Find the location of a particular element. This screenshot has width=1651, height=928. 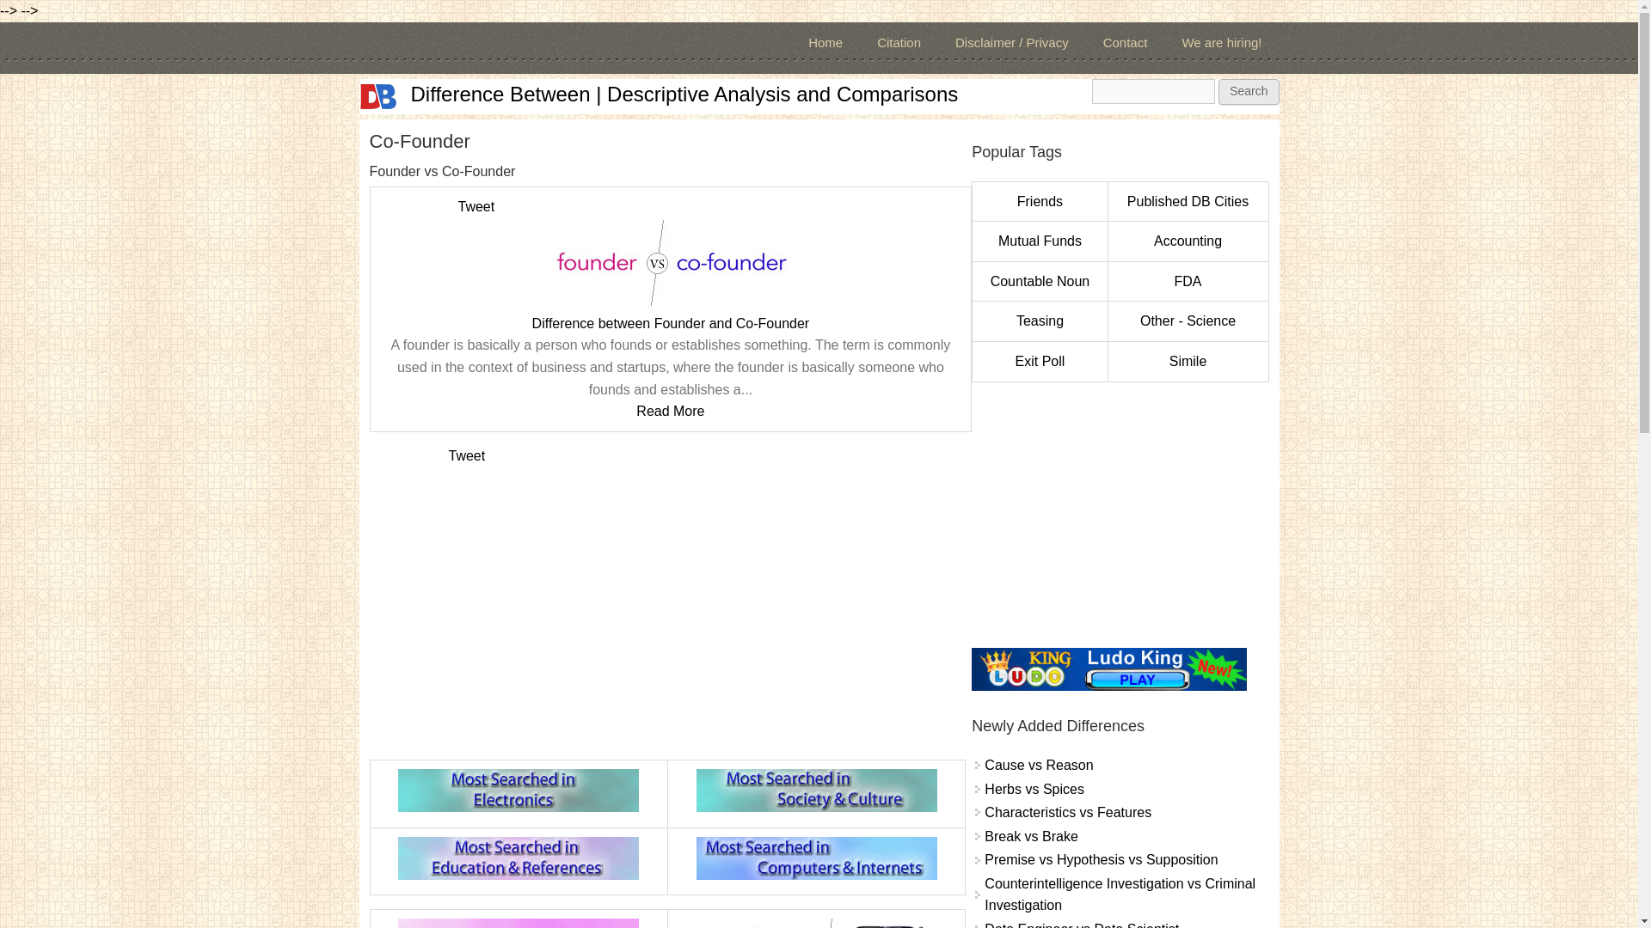

Read More is located at coordinates (670, 411).